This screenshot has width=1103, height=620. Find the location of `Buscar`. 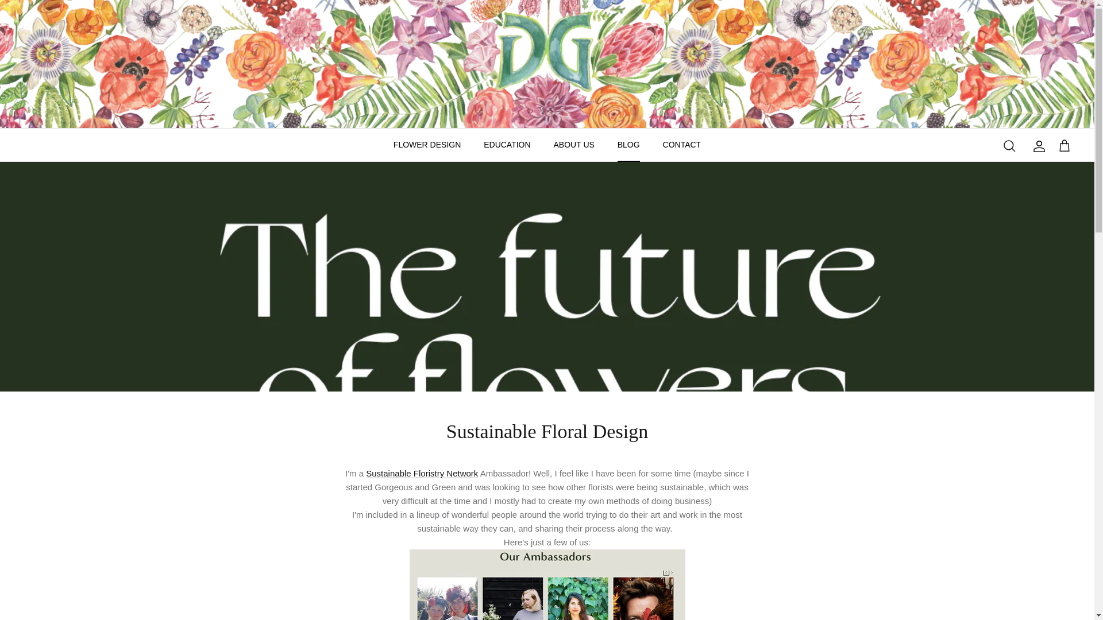

Buscar is located at coordinates (1009, 145).